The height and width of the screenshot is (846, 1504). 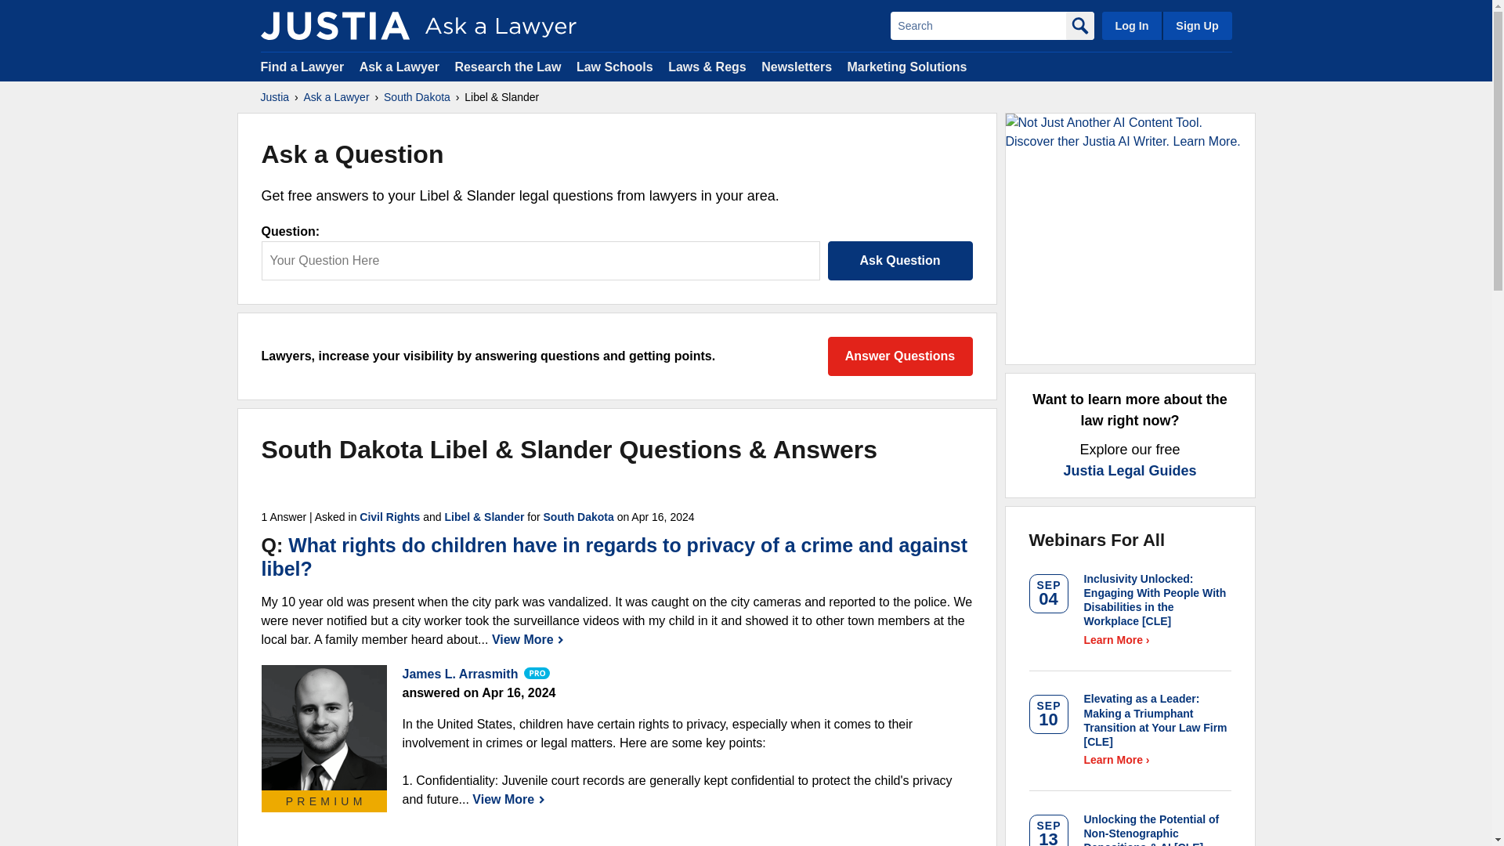 I want to click on Sign Up, so click(x=1196, y=25).